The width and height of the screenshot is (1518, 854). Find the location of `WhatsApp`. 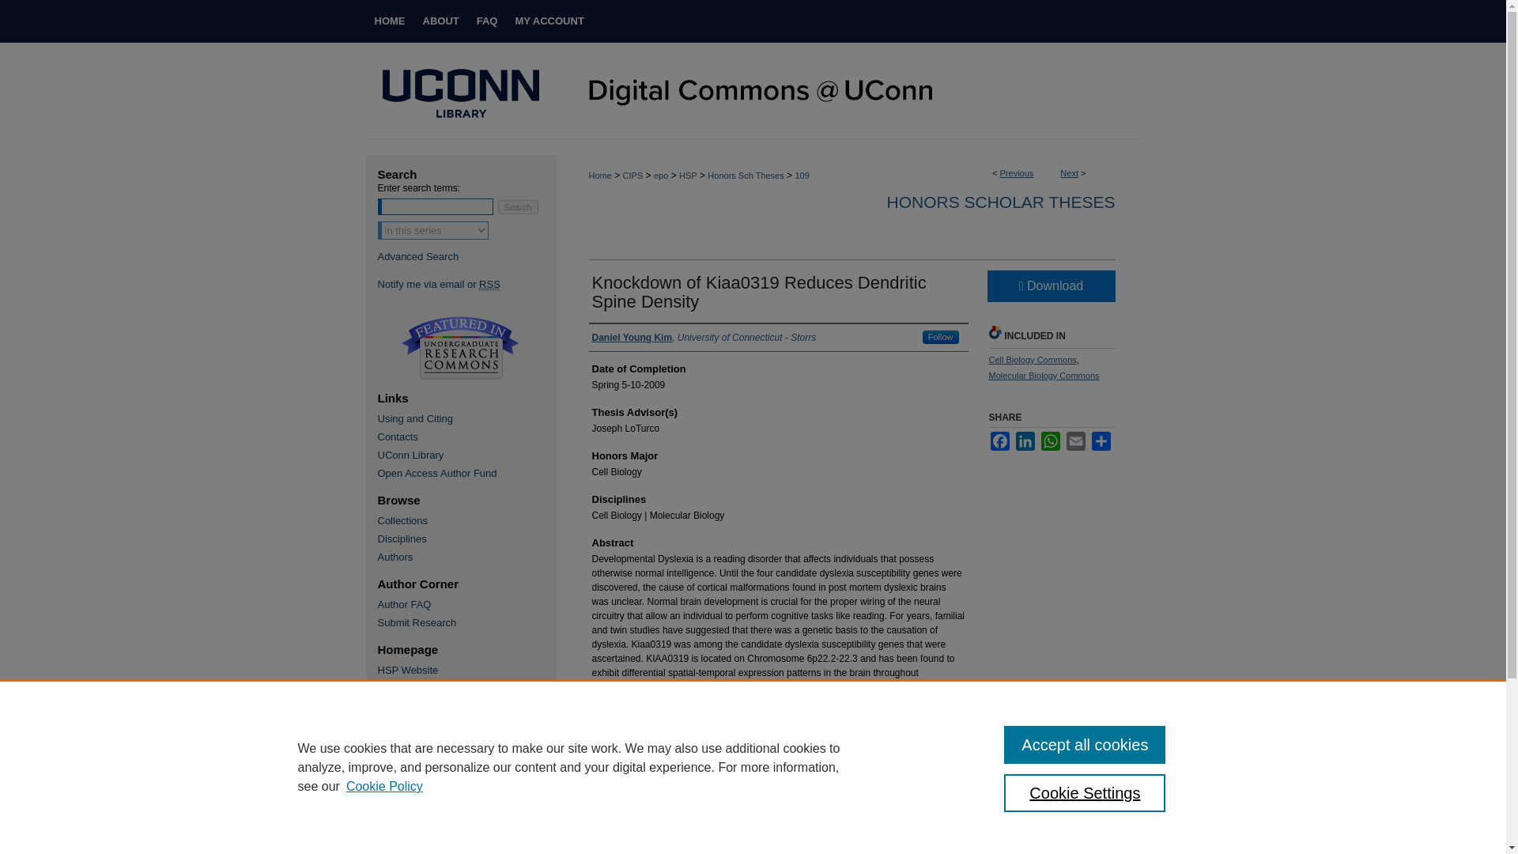

WhatsApp is located at coordinates (1050, 441).